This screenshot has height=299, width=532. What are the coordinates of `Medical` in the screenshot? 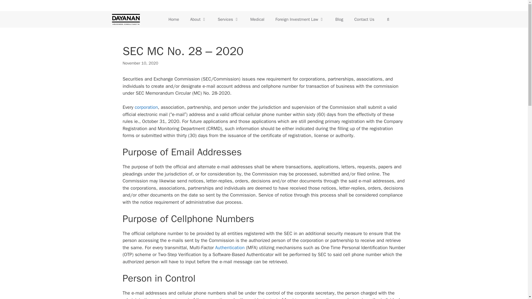 It's located at (257, 19).